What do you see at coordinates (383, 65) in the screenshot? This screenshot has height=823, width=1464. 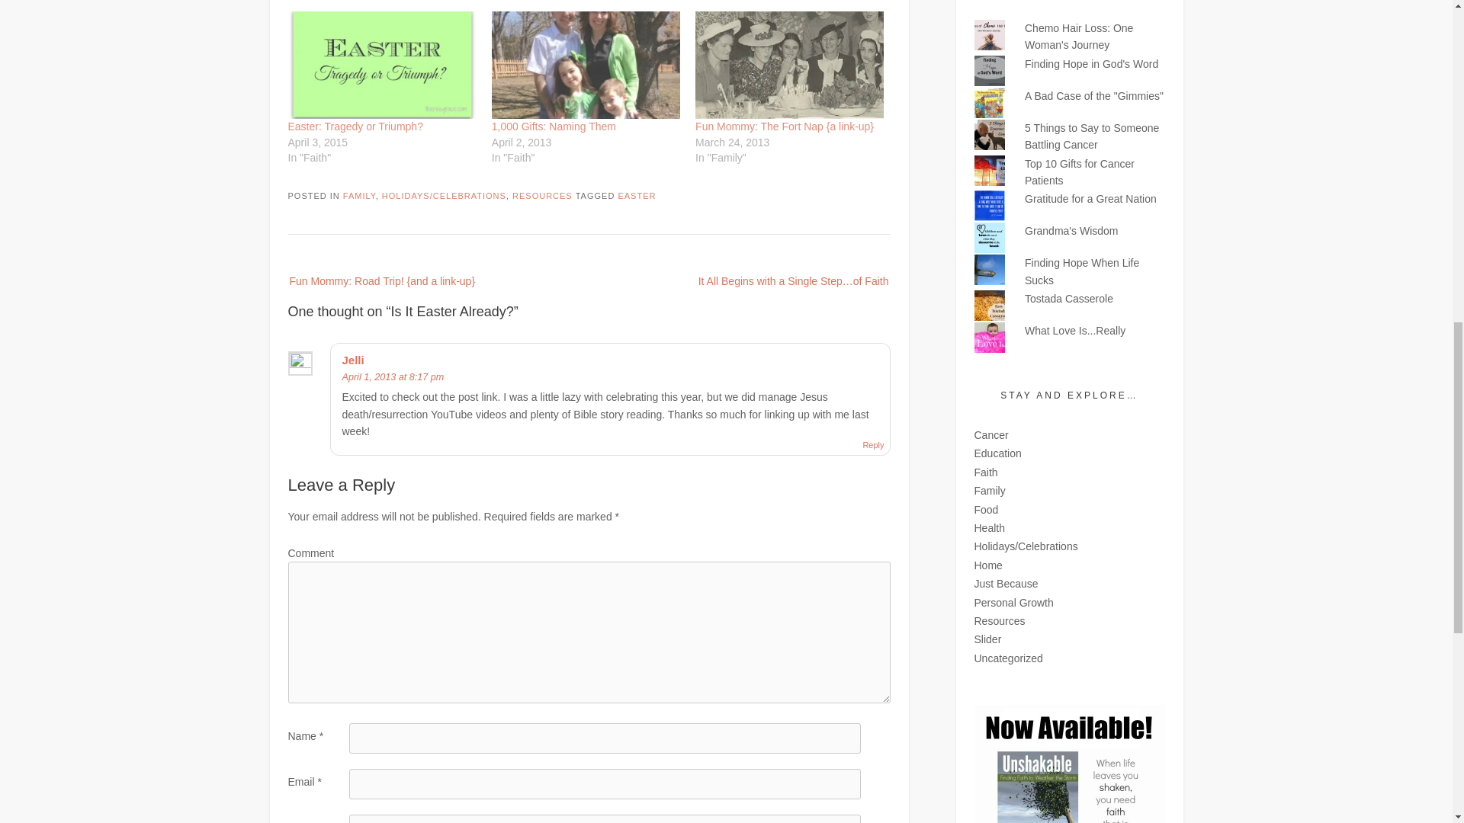 I see `Easter: Tragedy or Triumph?` at bounding box center [383, 65].